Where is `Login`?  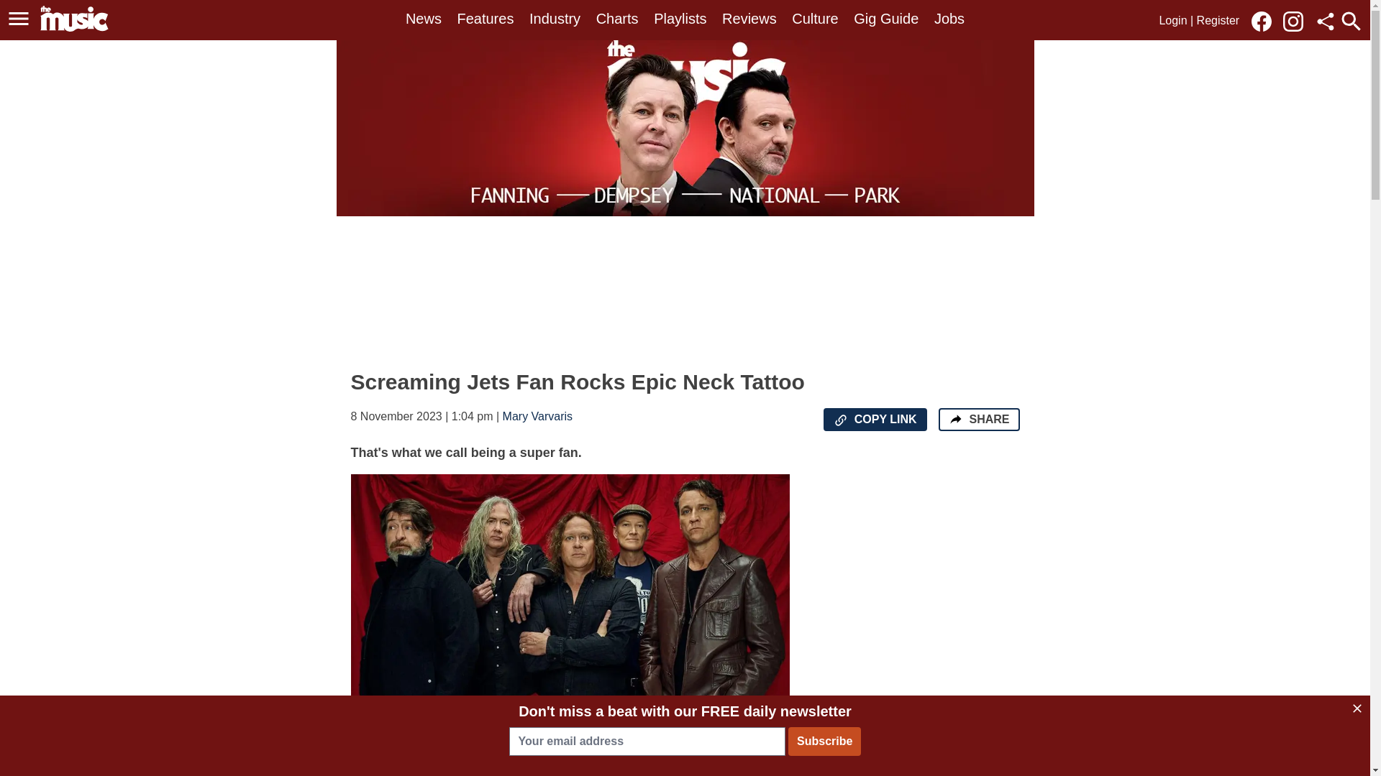 Login is located at coordinates (1172, 20).